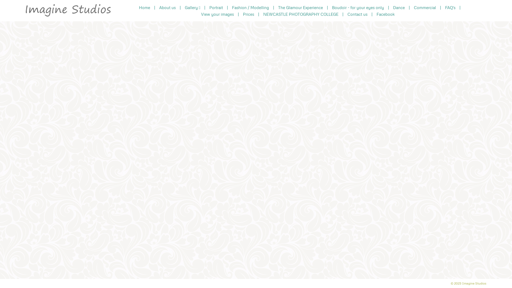 The image size is (512, 288). I want to click on Dance, so click(399, 7).